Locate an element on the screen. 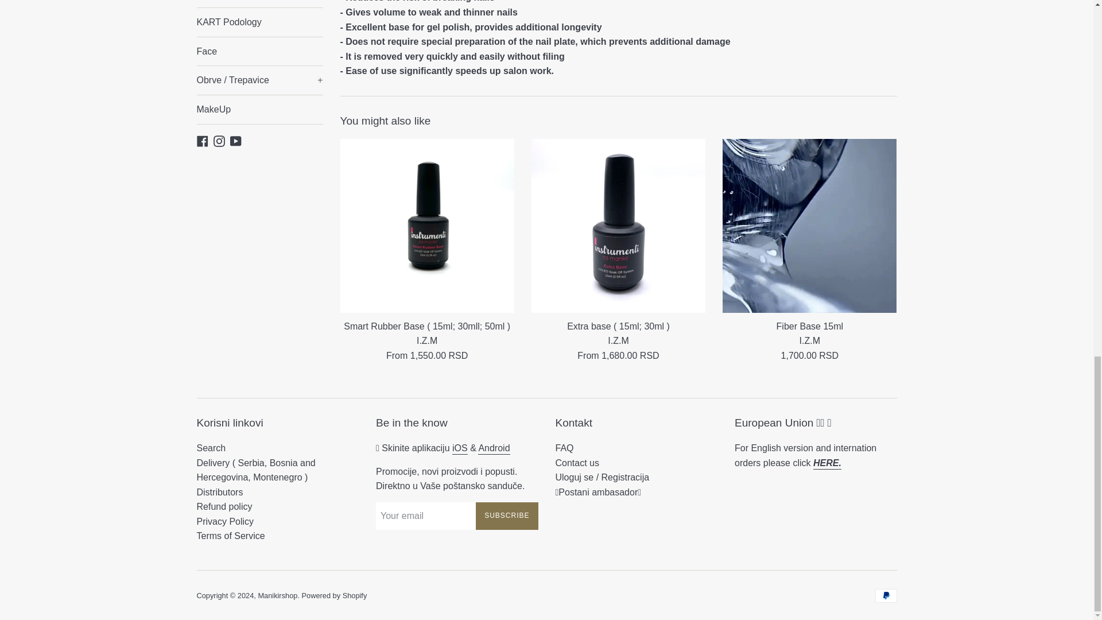  PayPal is located at coordinates (886, 596).